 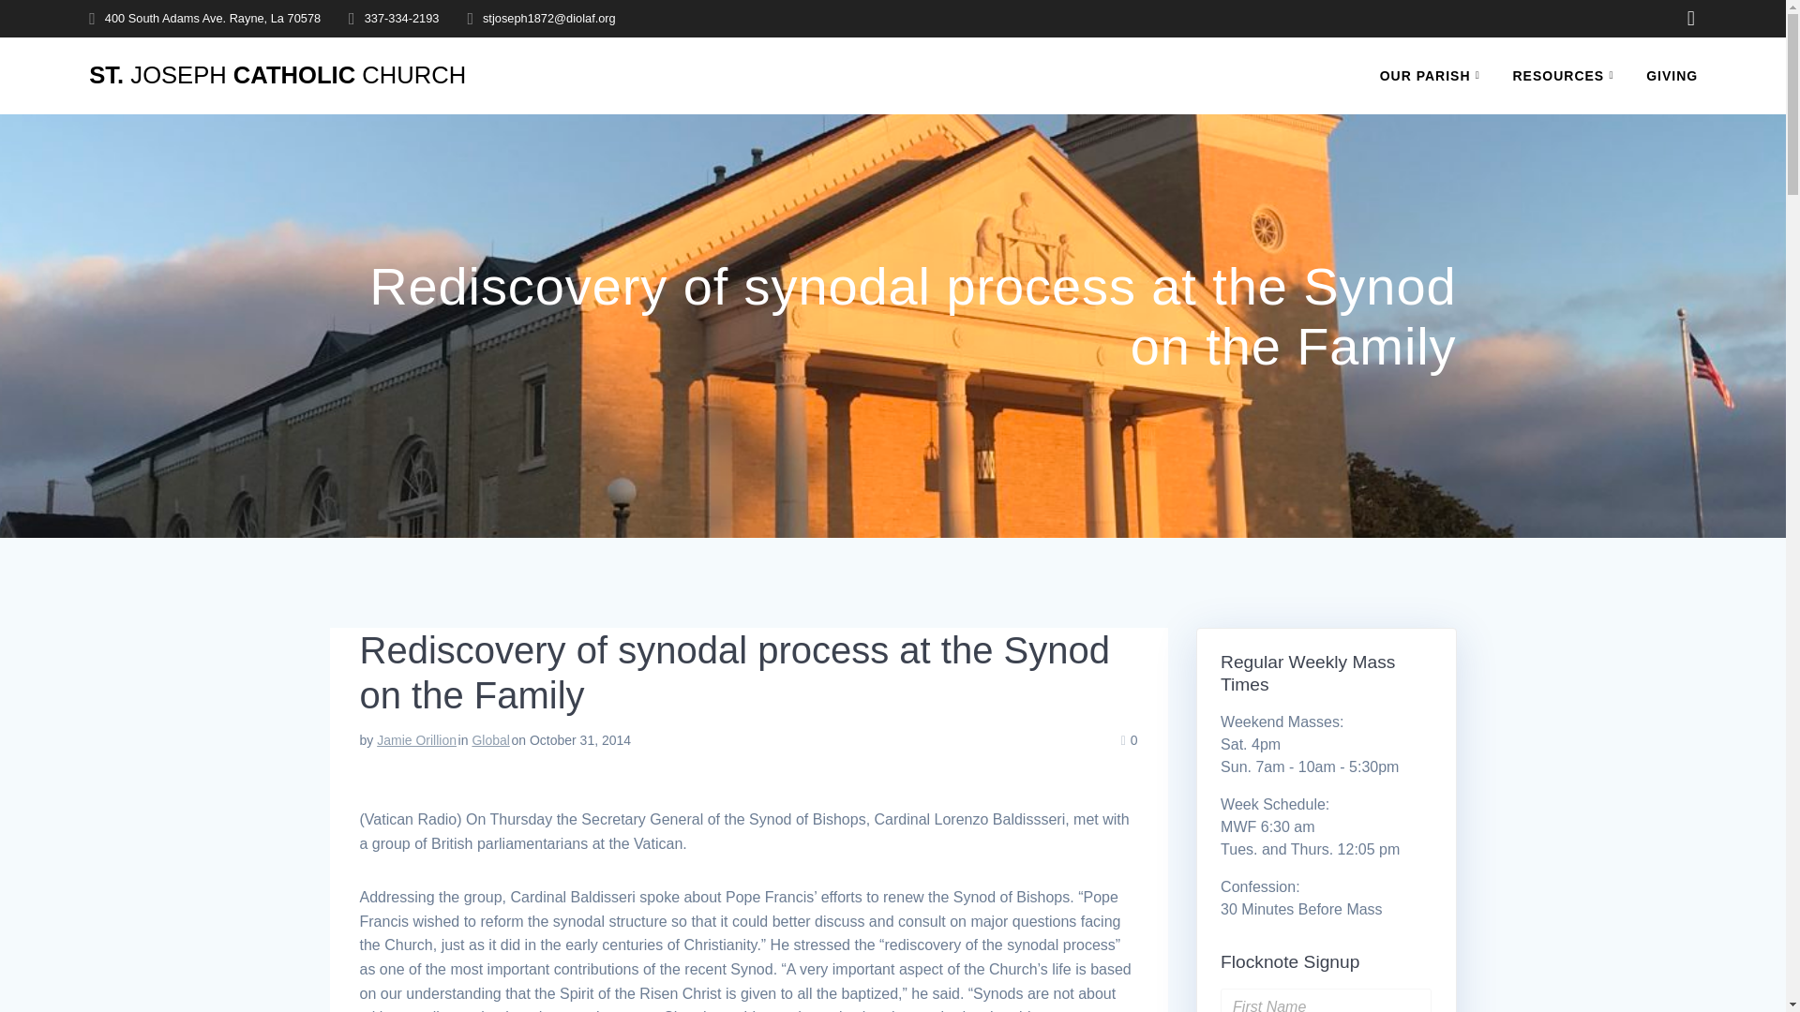 What do you see at coordinates (1672, 75) in the screenshot?
I see `GIVING` at bounding box center [1672, 75].